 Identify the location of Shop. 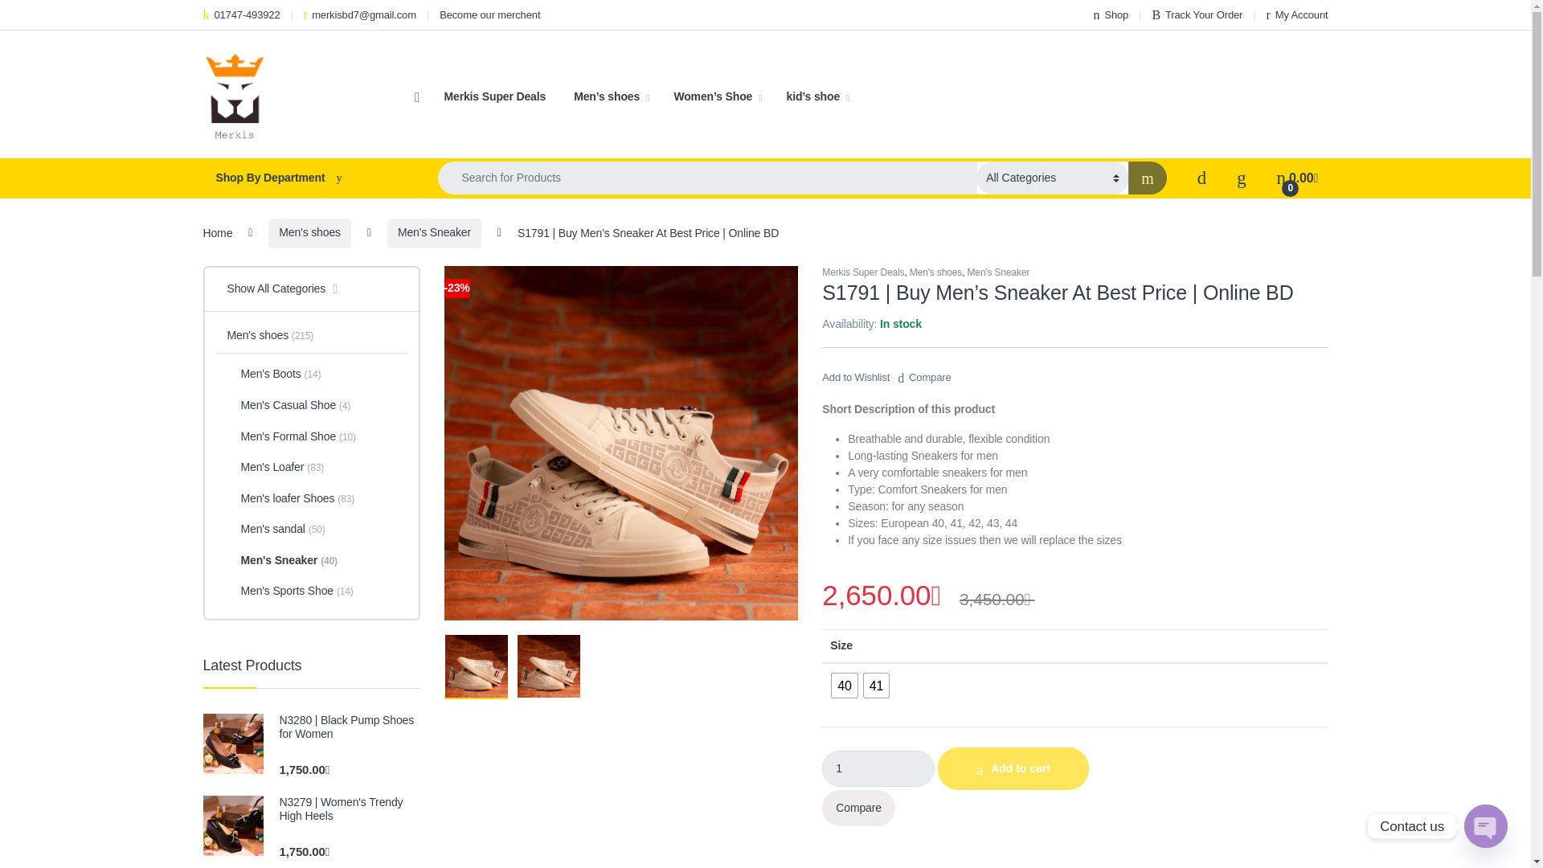
(1110, 14).